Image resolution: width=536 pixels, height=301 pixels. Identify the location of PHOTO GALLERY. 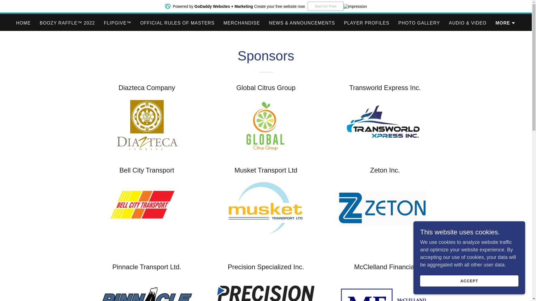
(419, 23).